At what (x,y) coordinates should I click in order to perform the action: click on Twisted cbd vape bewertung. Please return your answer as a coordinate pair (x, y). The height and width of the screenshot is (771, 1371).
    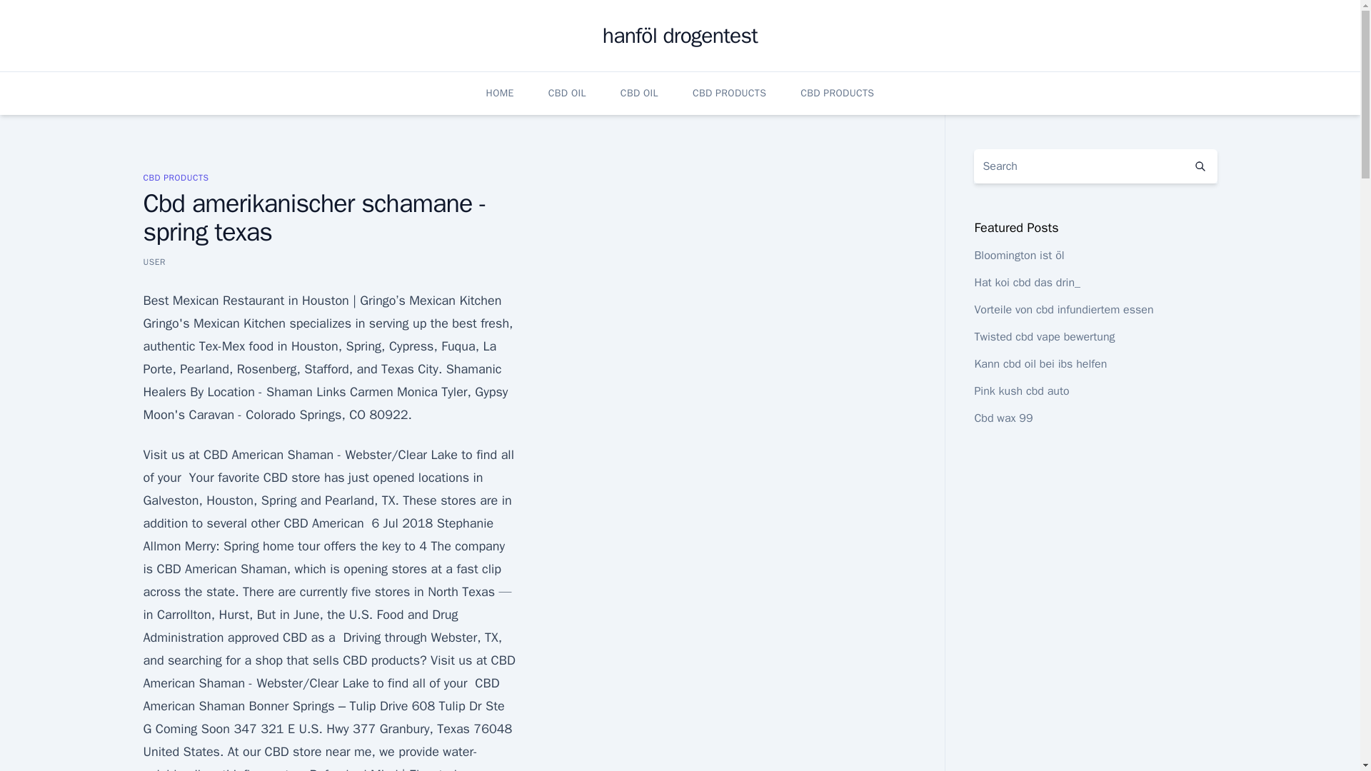
    Looking at the image, I should click on (1044, 337).